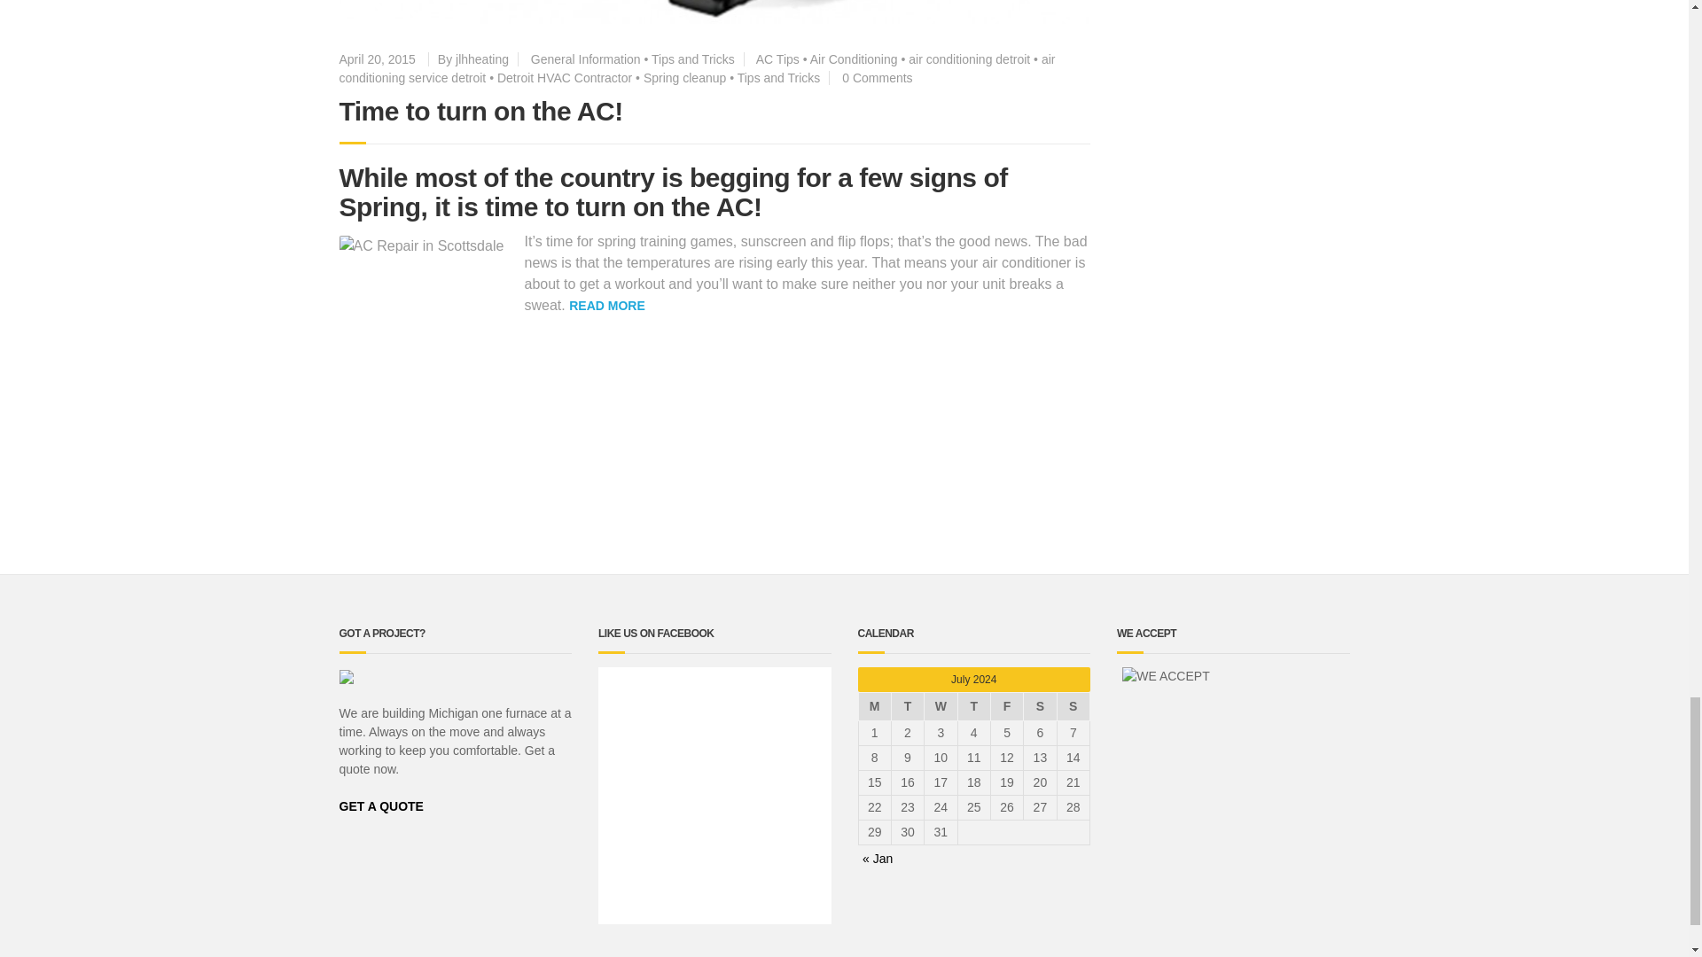 This screenshot has width=1702, height=957. What do you see at coordinates (1041, 707) in the screenshot?
I see `Saturday` at bounding box center [1041, 707].